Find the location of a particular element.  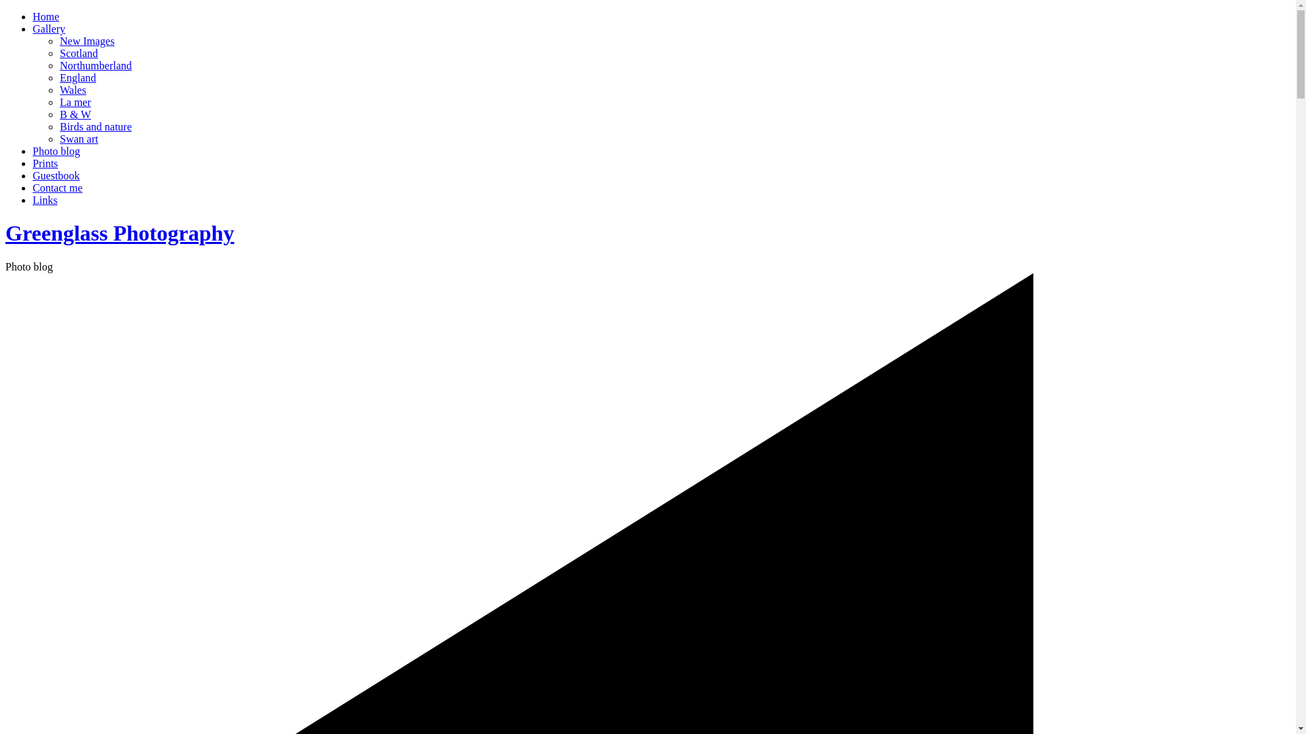

Wales is located at coordinates (73, 90).